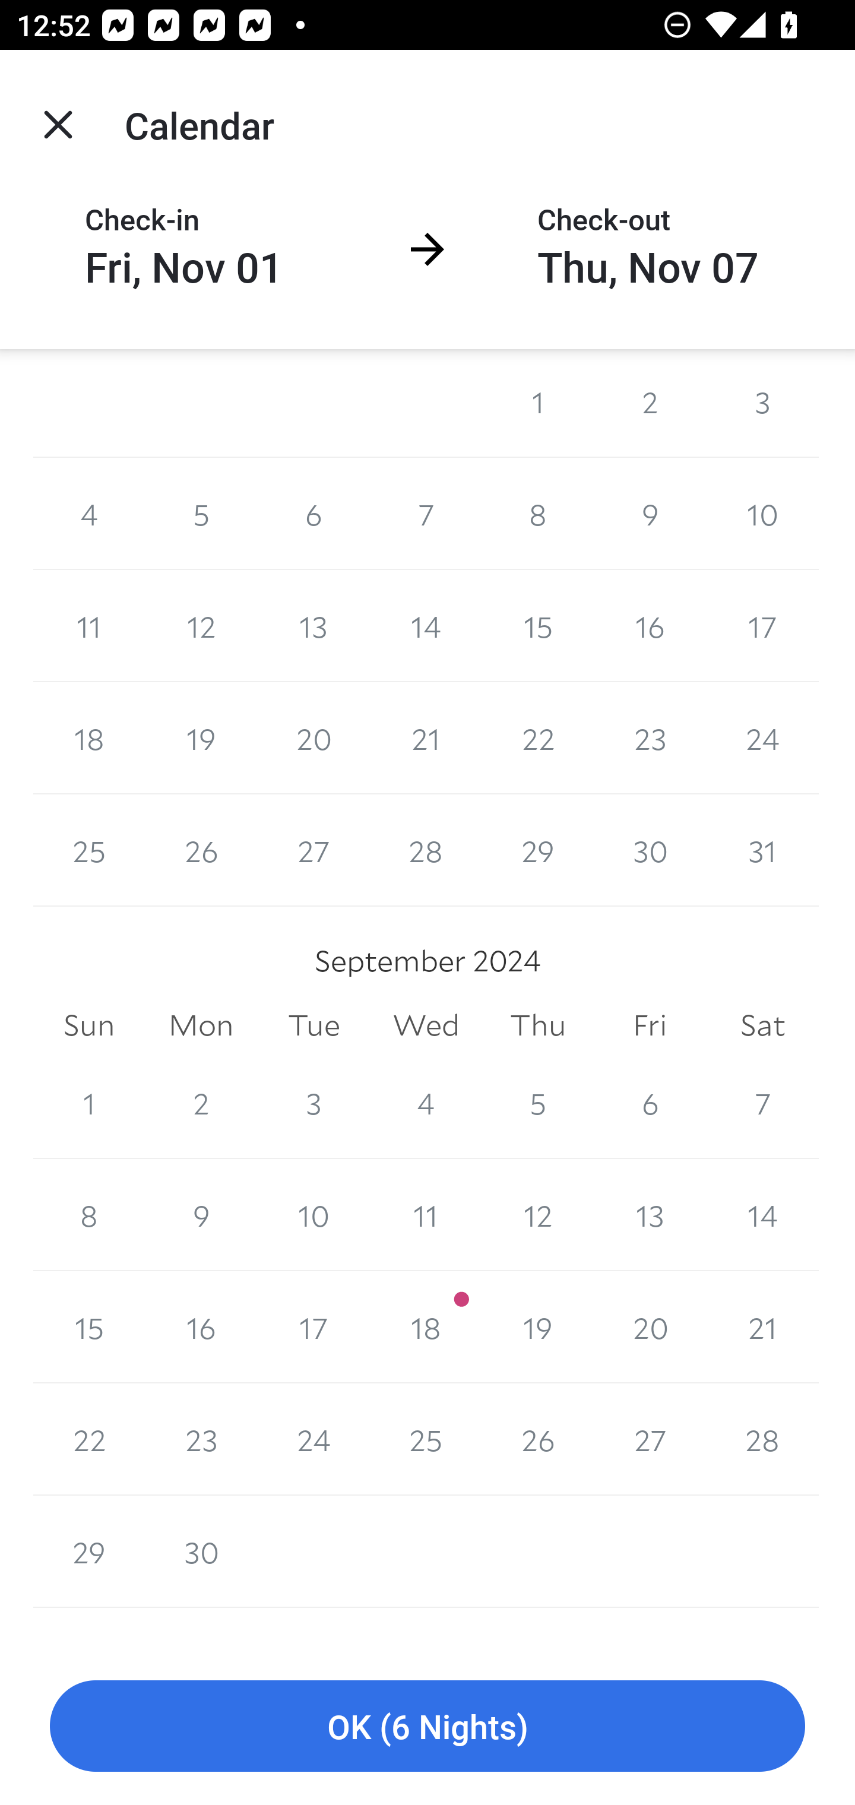 The height and width of the screenshot is (1805, 855). Describe the element at coordinates (650, 1215) in the screenshot. I see `13 13 September 2024` at that location.